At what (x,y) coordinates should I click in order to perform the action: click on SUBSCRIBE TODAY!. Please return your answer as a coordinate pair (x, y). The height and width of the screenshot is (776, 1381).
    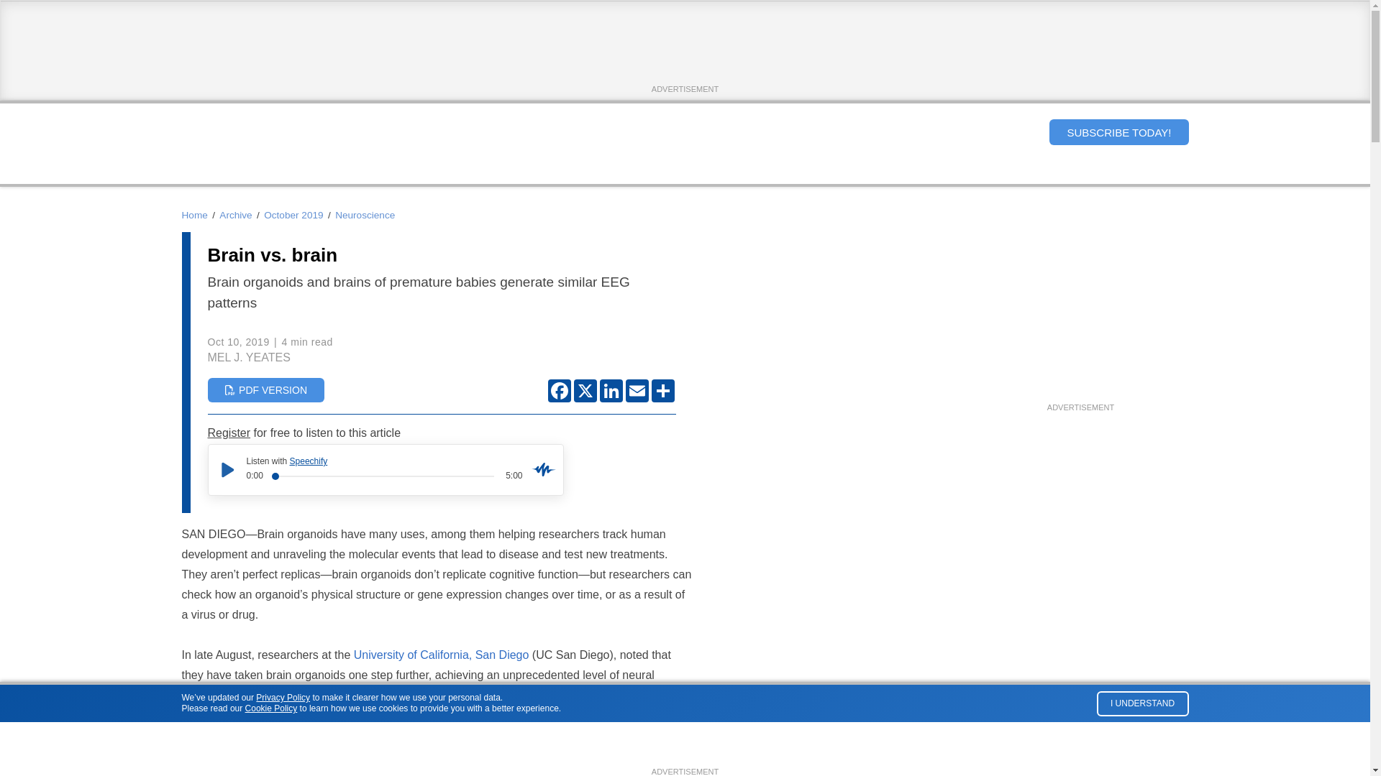
    Looking at the image, I should click on (1118, 132).